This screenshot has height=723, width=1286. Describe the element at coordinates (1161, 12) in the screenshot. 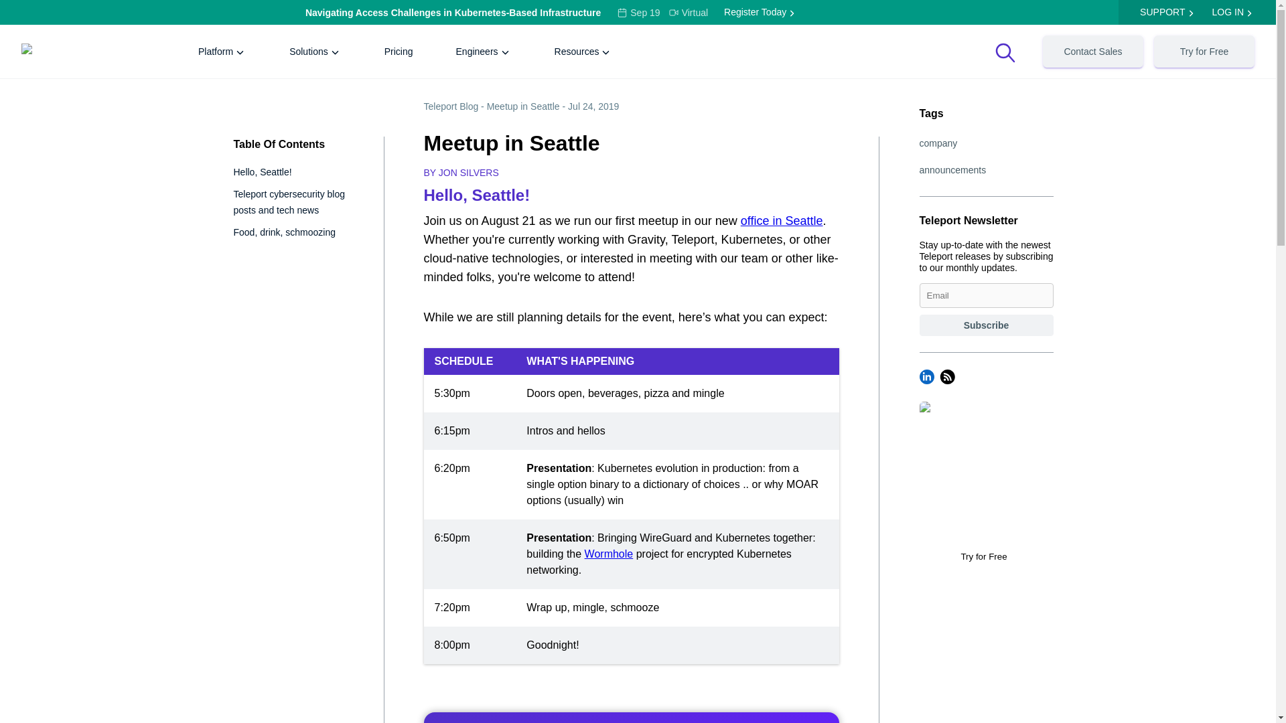

I see `SUPPORT` at that location.